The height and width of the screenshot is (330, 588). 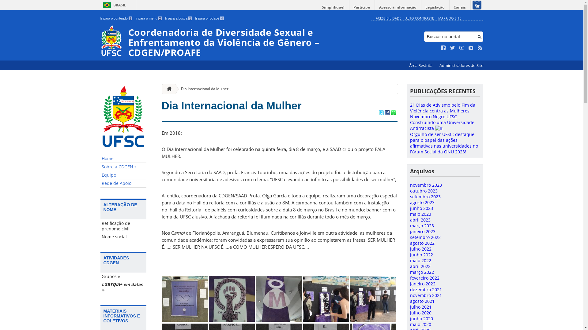 I want to click on novembro 2023, so click(x=426, y=185).